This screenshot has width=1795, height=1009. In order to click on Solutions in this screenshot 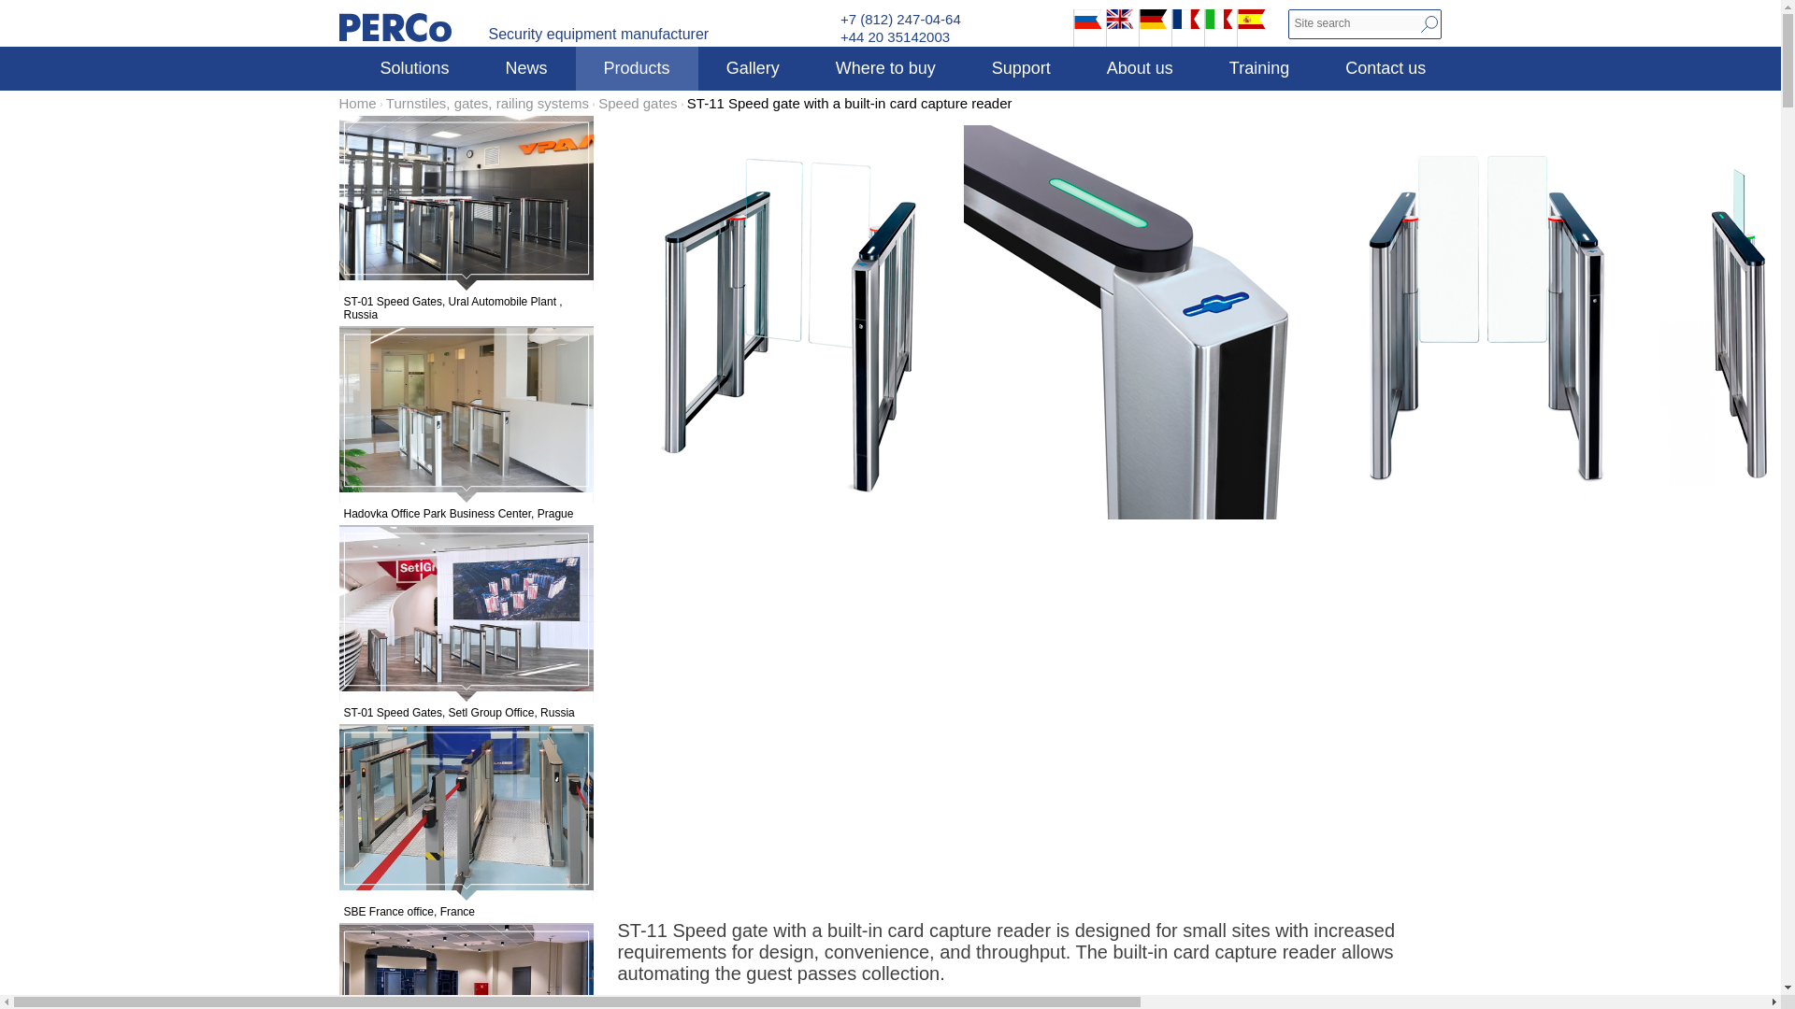, I will do `click(414, 68)`.